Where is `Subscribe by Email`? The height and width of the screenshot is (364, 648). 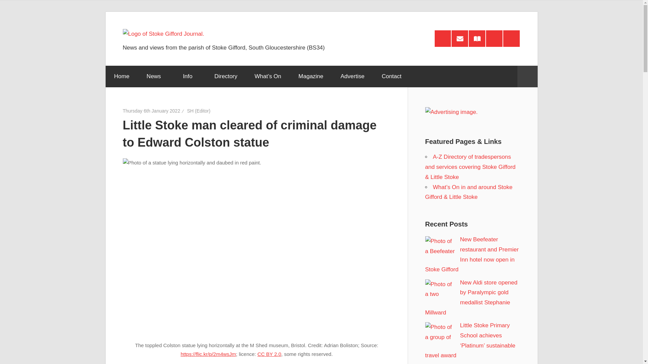
Subscribe by Email is located at coordinates (460, 38).